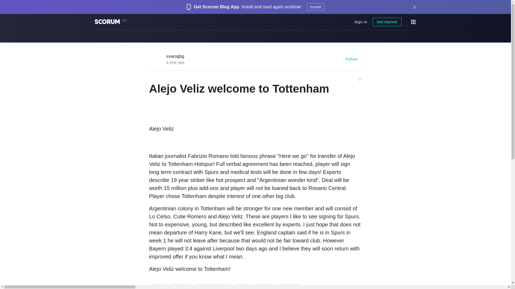 The height and width of the screenshot is (289, 515). Describe the element at coordinates (387, 22) in the screenshot. I see `Get started` at that location.